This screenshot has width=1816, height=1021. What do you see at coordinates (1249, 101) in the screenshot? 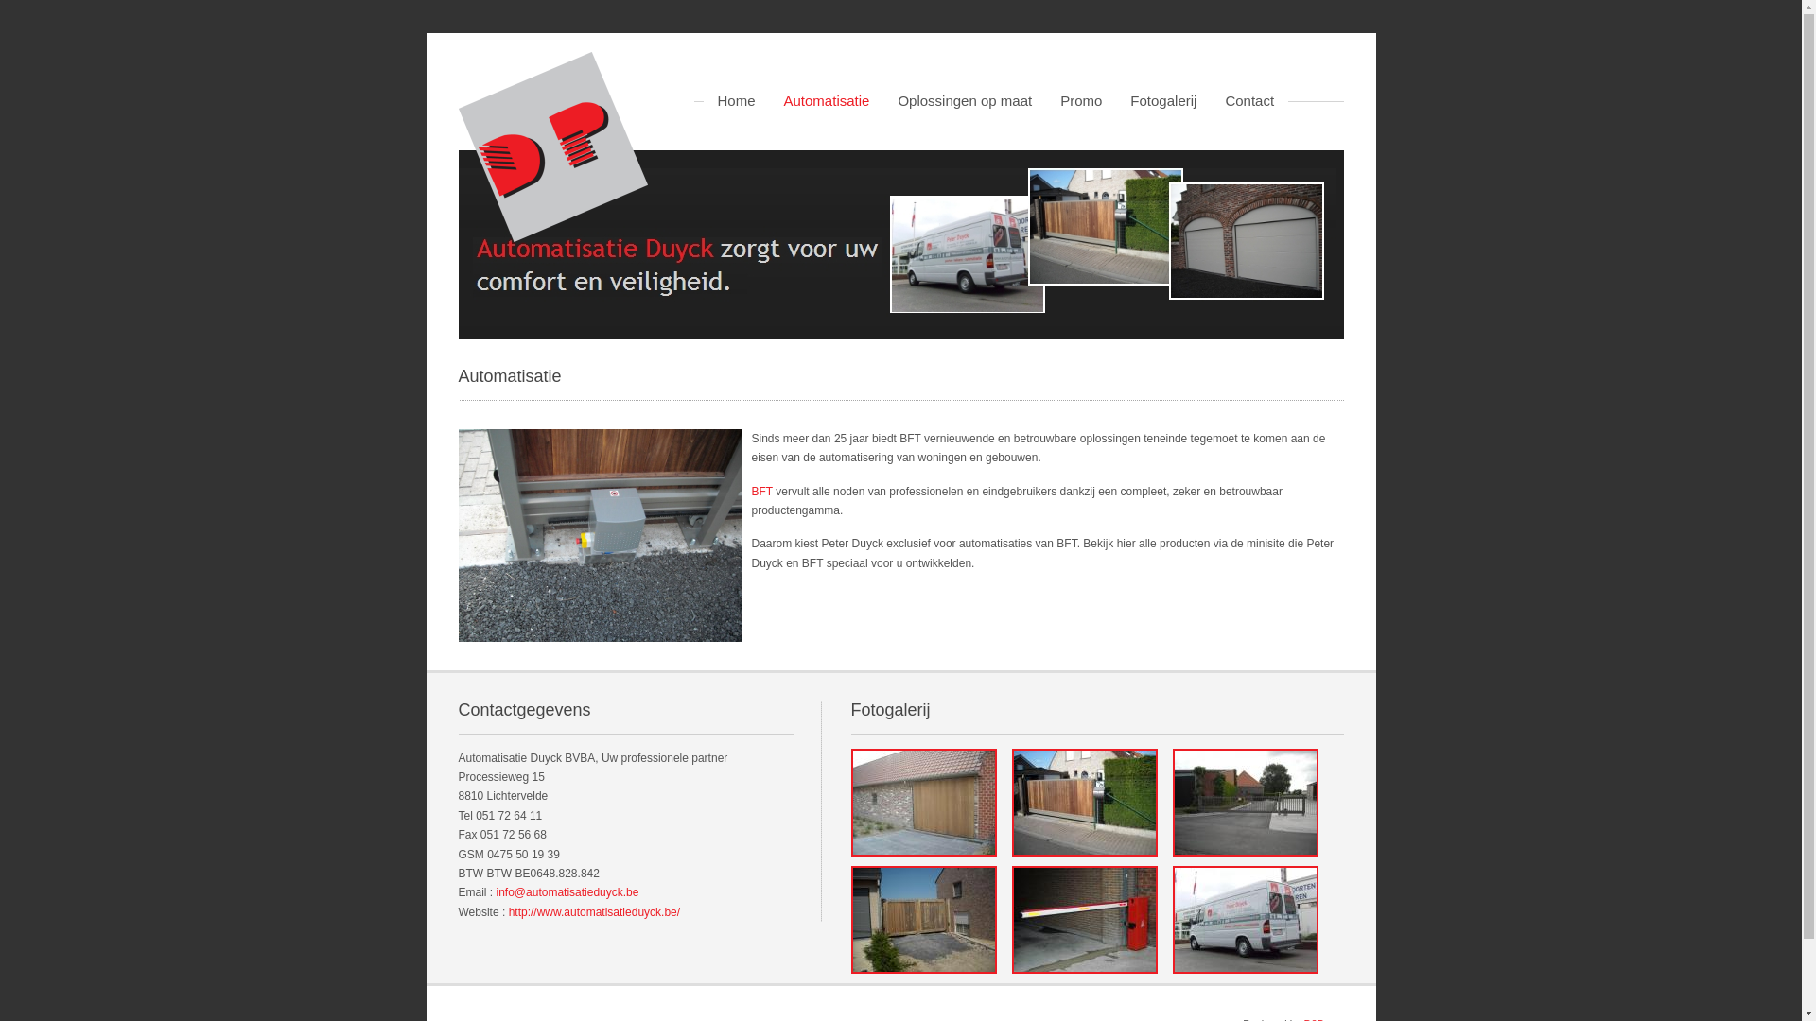
I see `Contact` at bounding box center [1249, 101].